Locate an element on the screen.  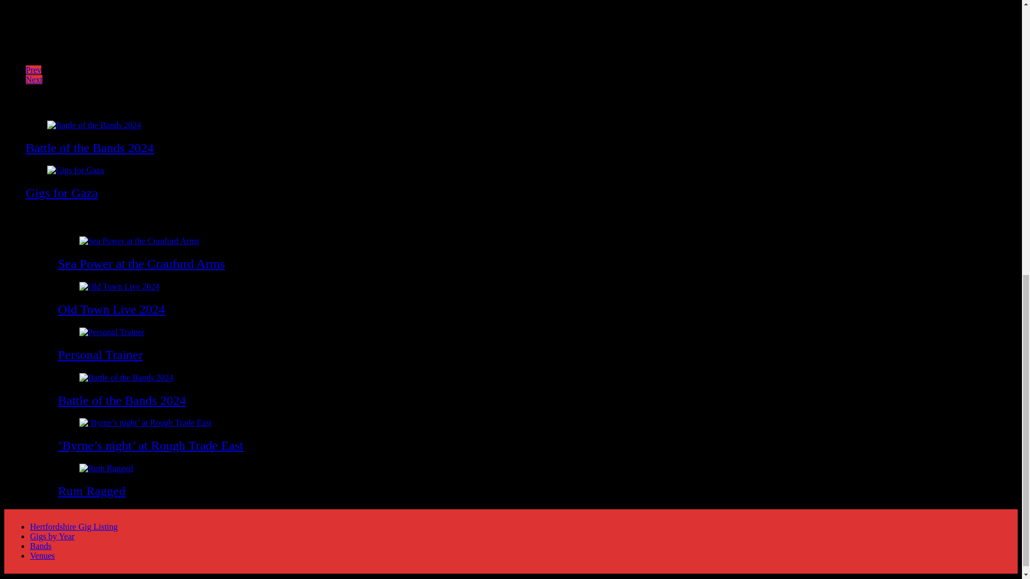
Sea Power at the Craufurd Arms is located at coordinates (141, 264).